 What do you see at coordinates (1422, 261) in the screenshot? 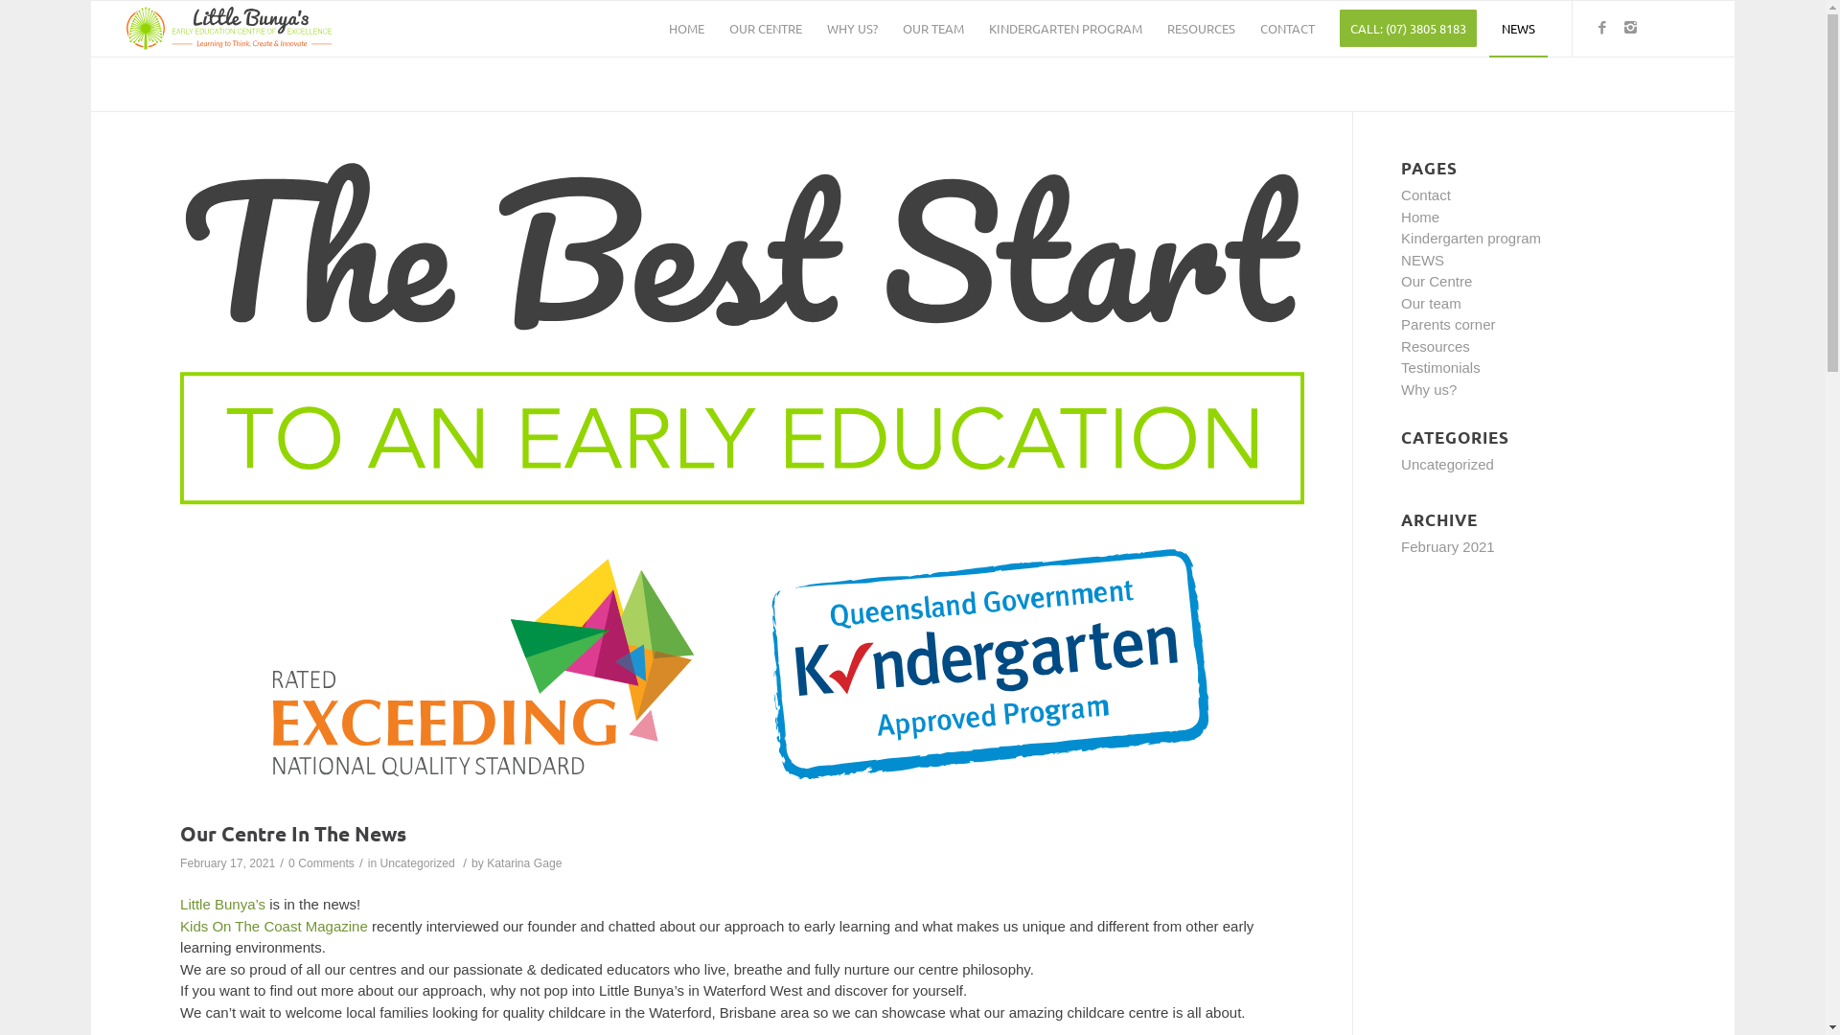
I see `NEWS` at bounding box center [1422, 261].